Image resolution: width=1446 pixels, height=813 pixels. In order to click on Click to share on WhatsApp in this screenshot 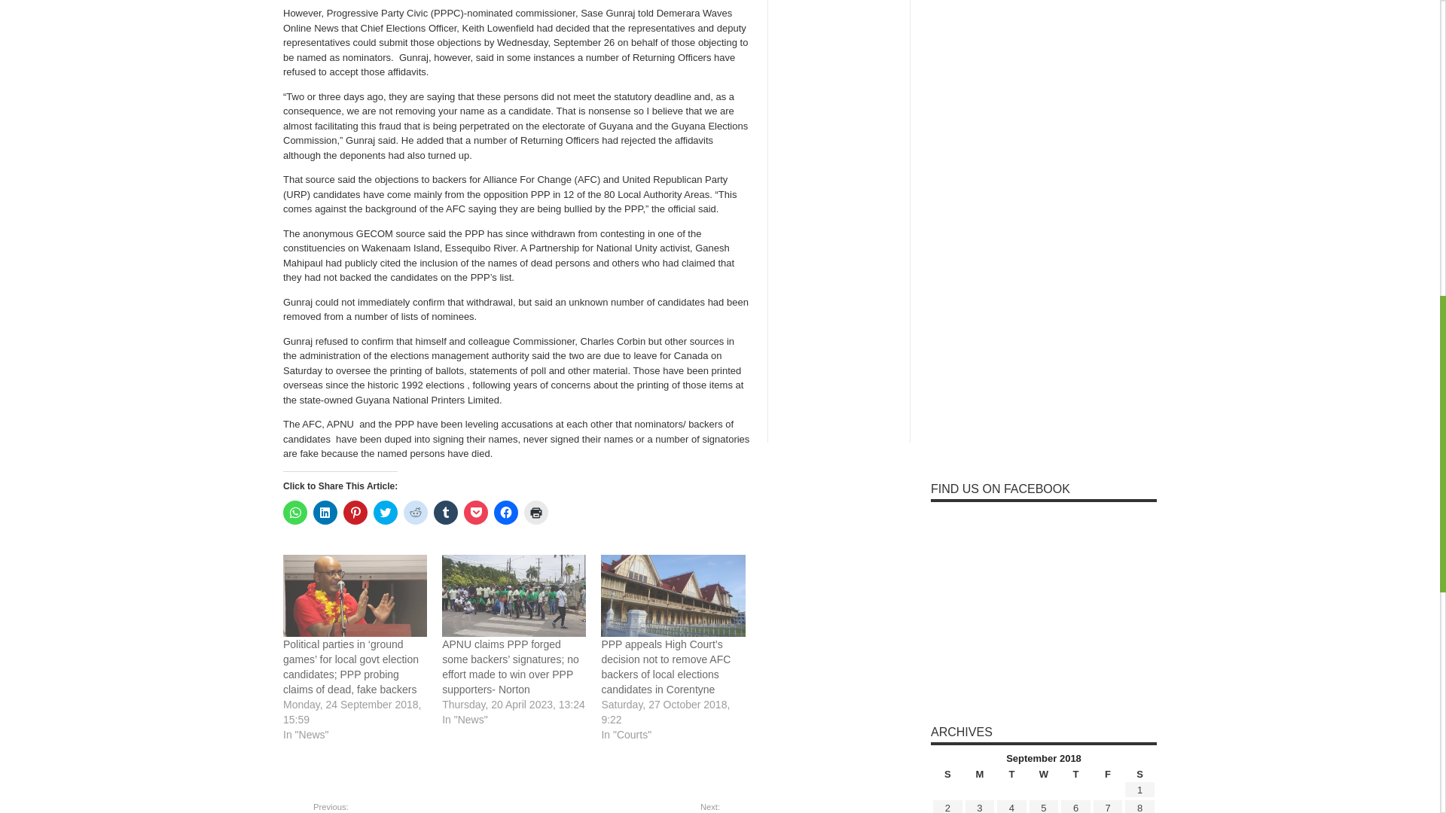, I will do `click(295, 512)`.